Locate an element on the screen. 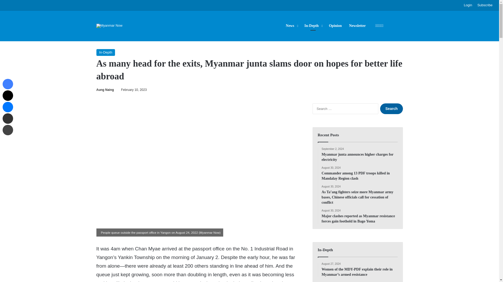 The width and height of the screenshot is (503, 282). Login is located at coordinates (468, 5).